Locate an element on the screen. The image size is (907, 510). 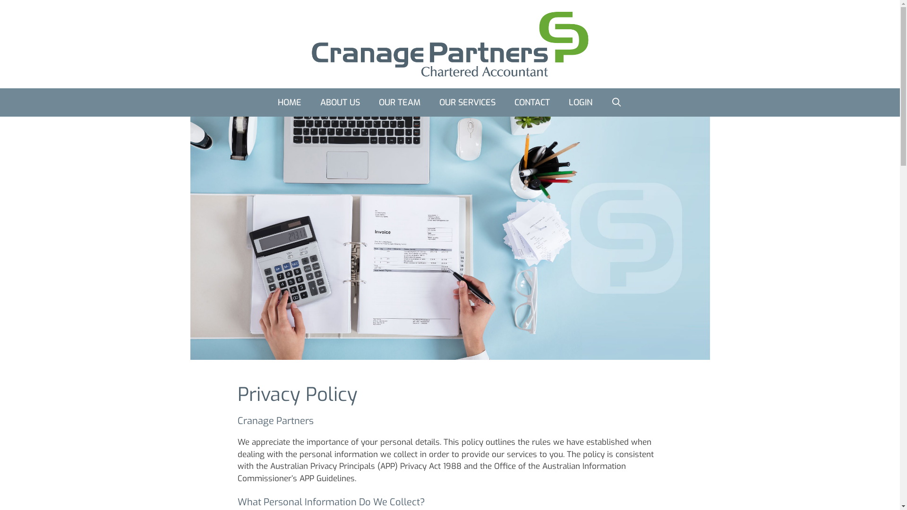
OUR TEAM is located at coordinates (400, 102).